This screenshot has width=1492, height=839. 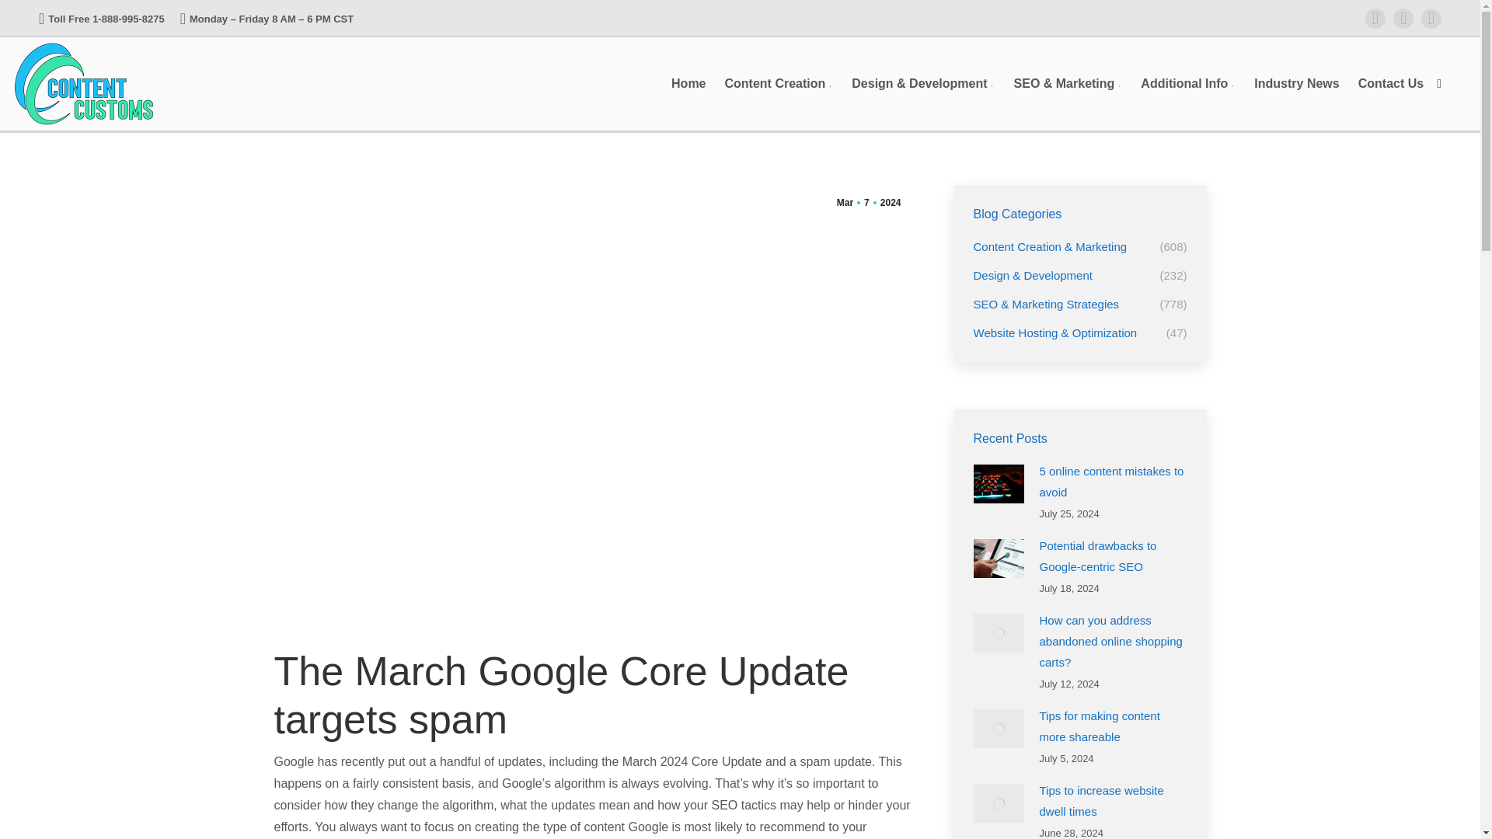 I want to click on Twitter page opens in new window, so click(x=1403, y=18).